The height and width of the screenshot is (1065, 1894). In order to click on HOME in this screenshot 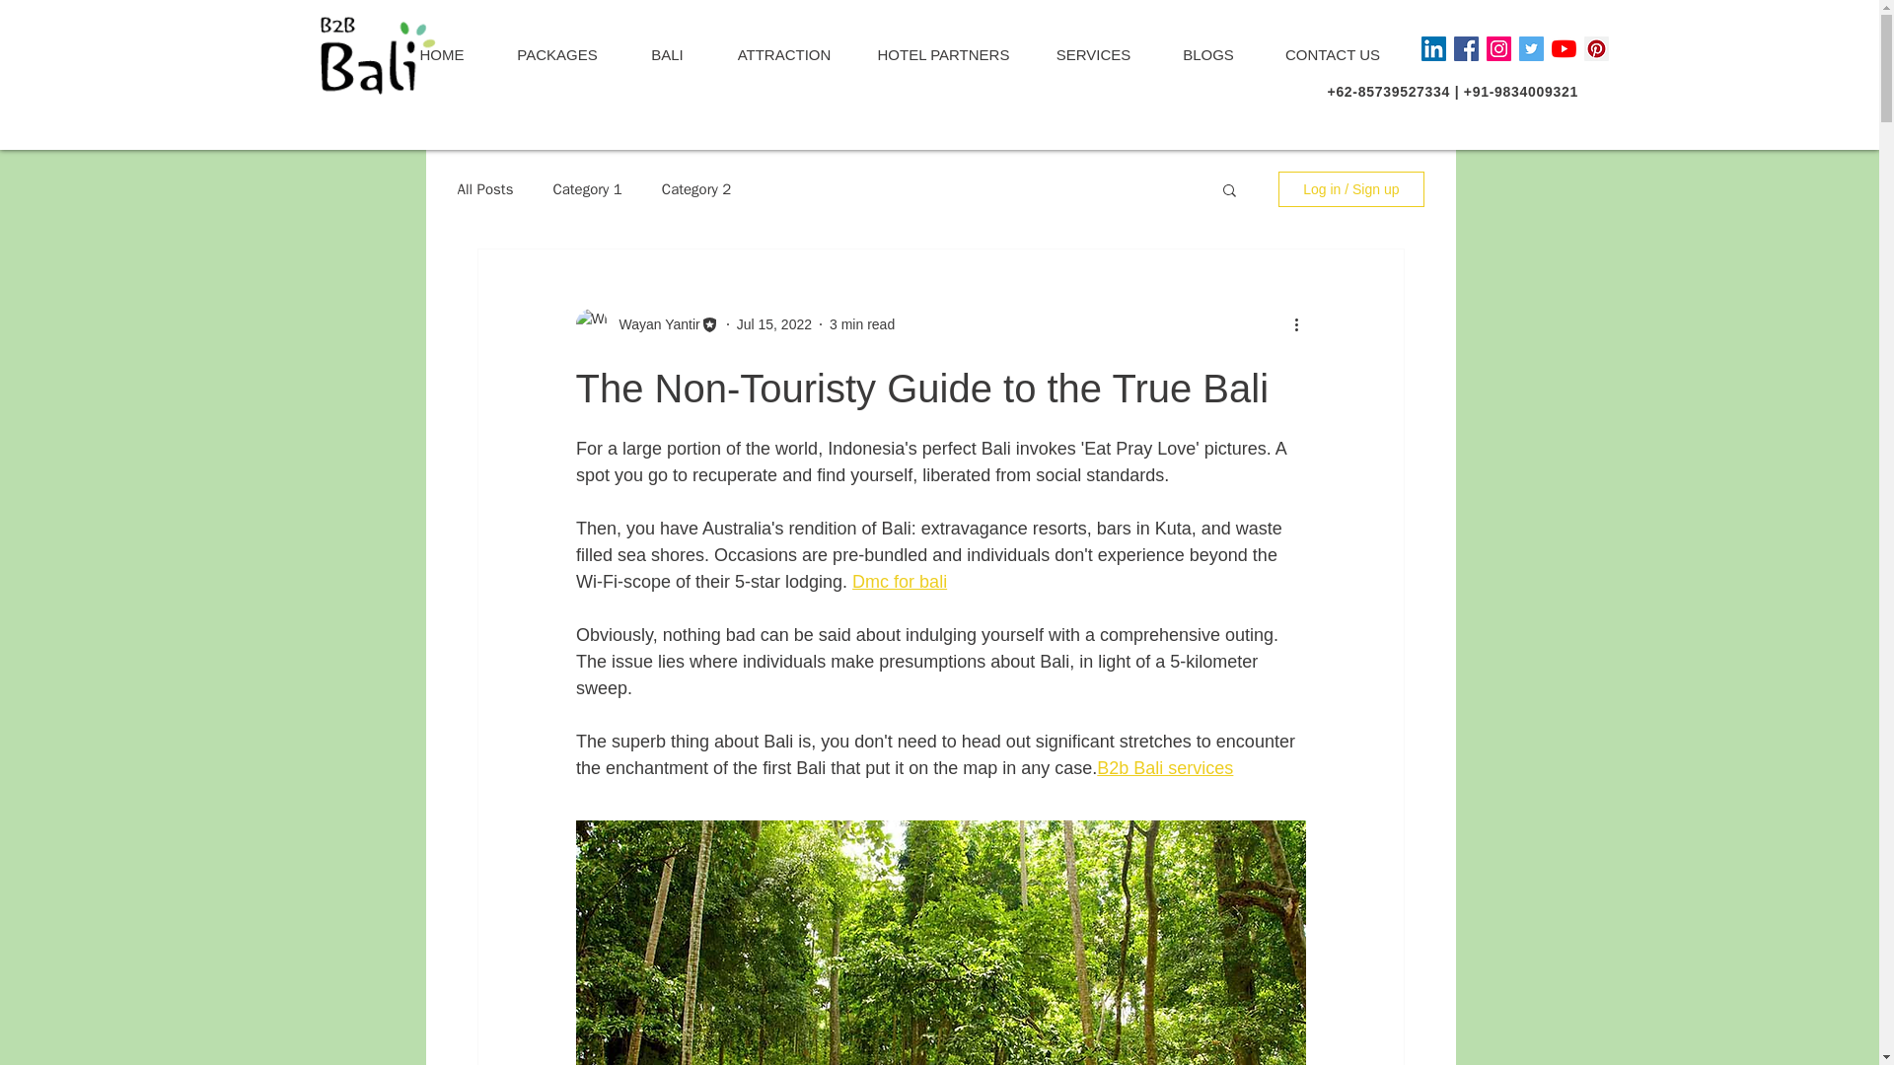, I will do `click(441, 54)`.